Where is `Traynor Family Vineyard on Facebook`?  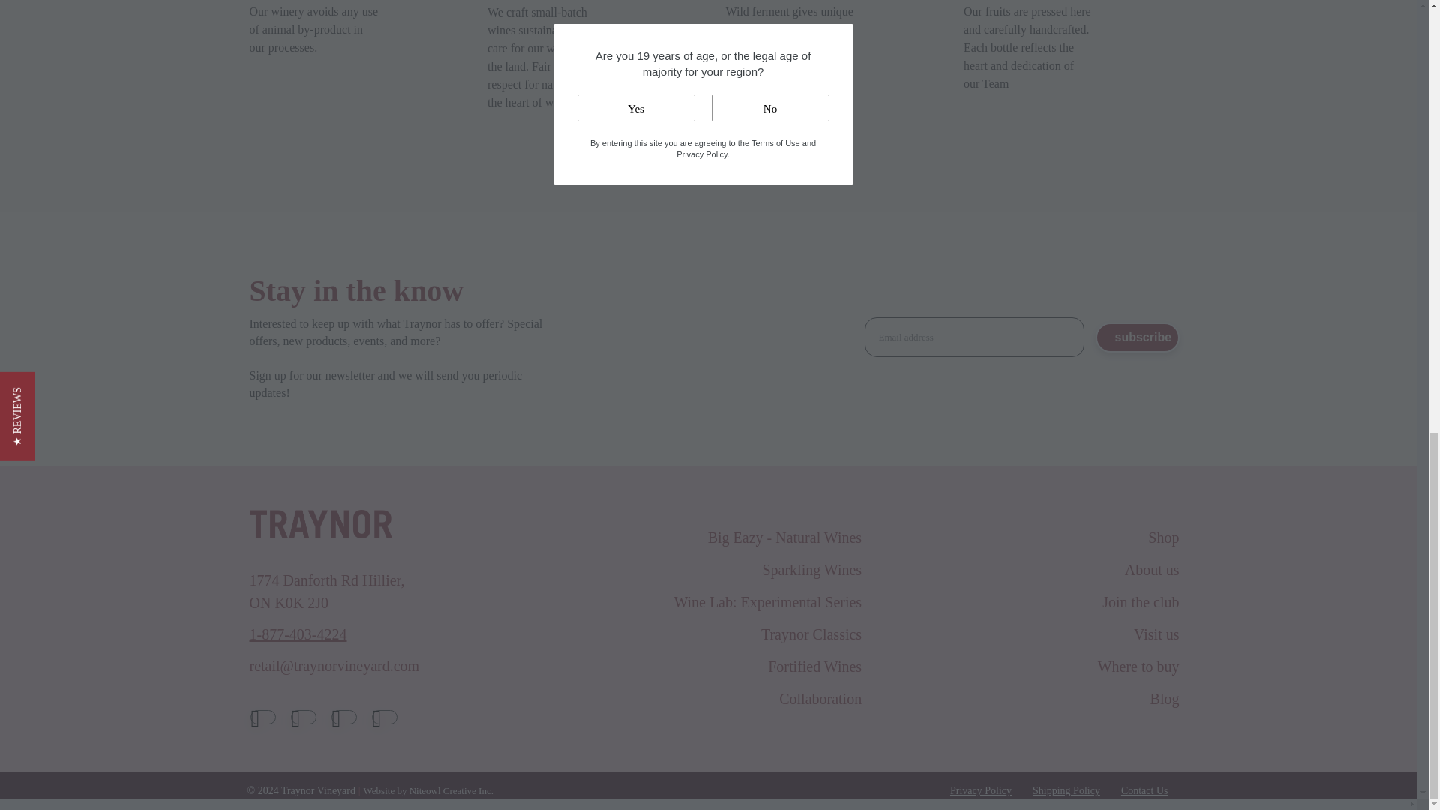 Traynor Family Vineyard on Facebook is located at coordinates (263, 717).